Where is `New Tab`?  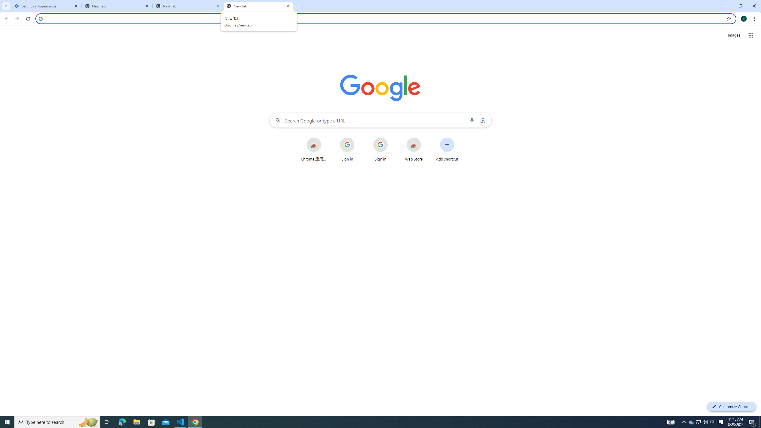
New Tab is located at coordinates (117, 6).